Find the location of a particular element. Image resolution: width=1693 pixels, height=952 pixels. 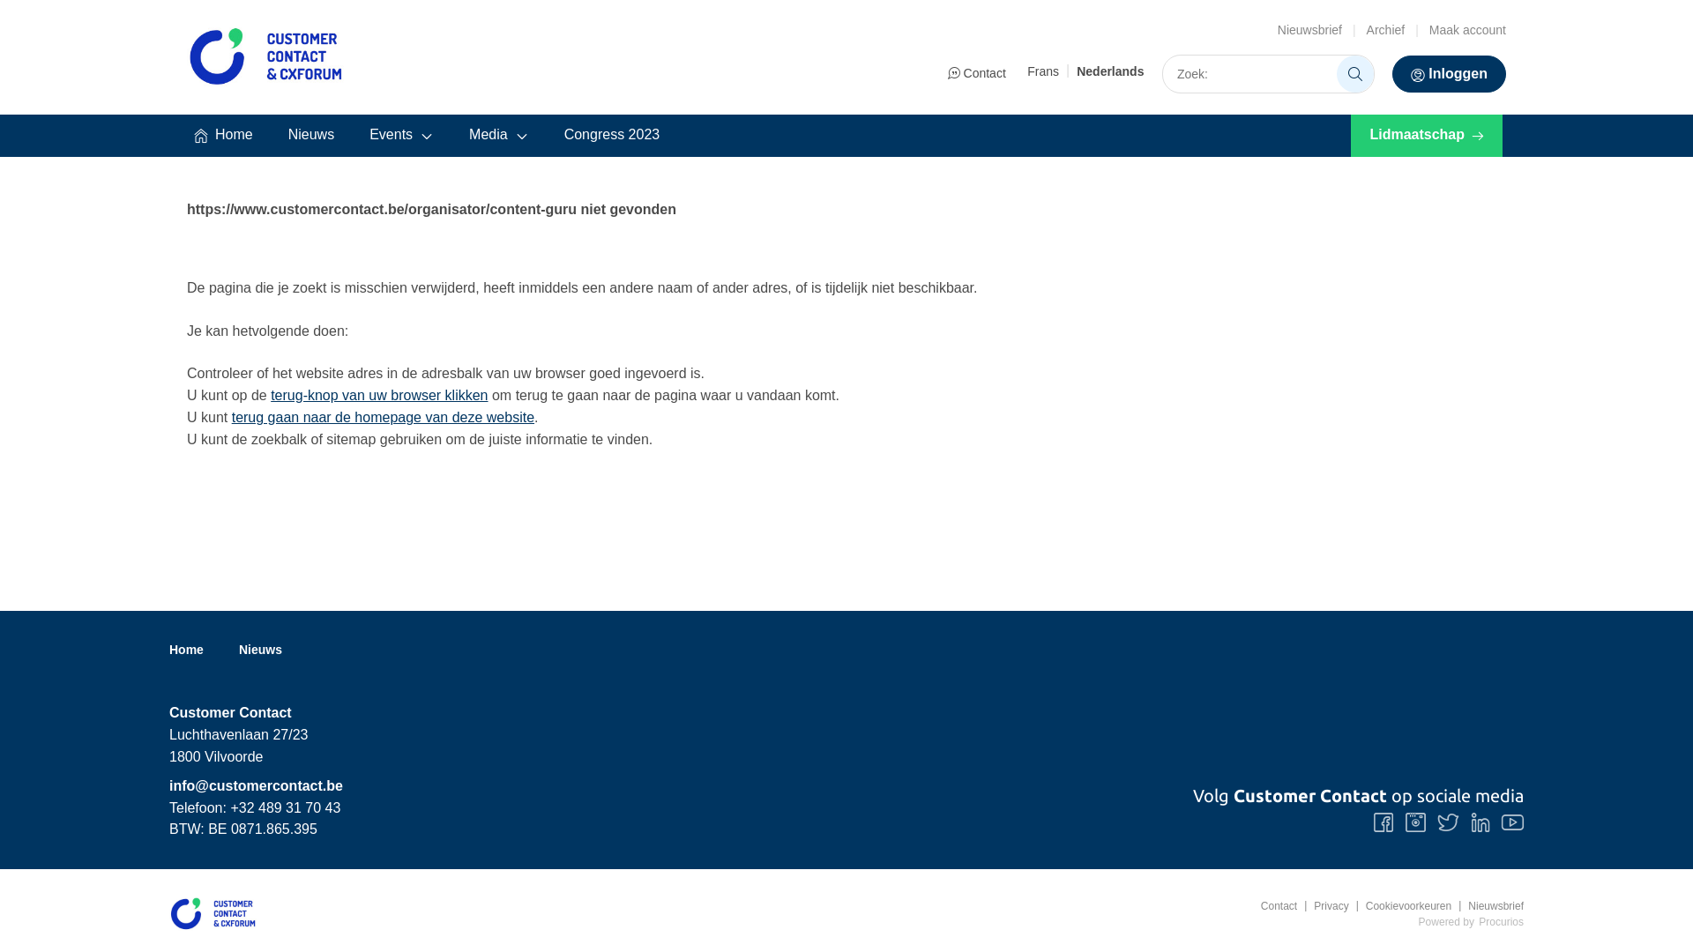

Contact is located at coordinates (977, 74).